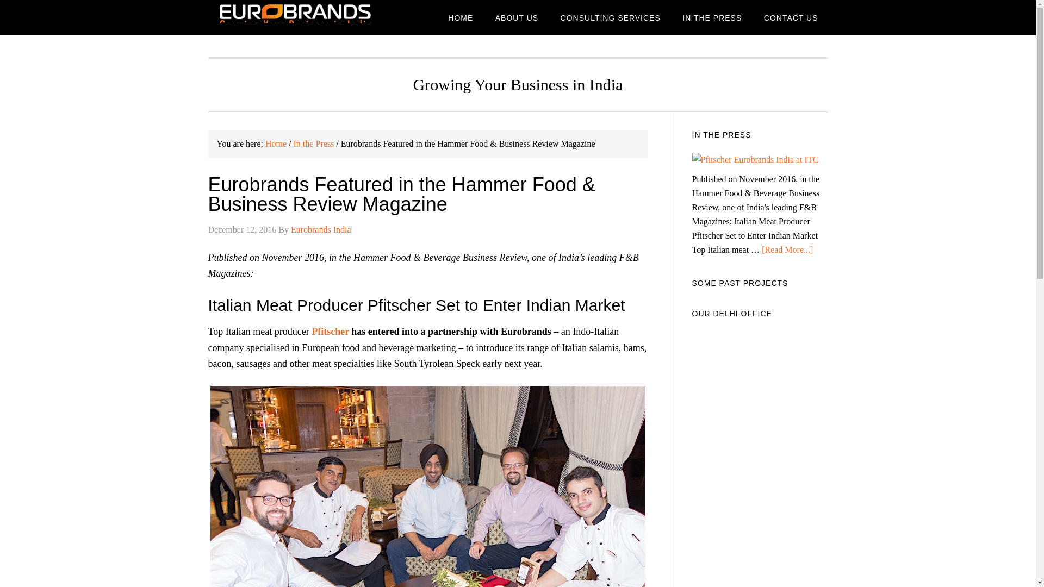 The width and height of the screenshot is (1044, 587). What do you see at coordinates (460, 17) in the screenshot?
I see `HOME` at bounding box center [460, 17].